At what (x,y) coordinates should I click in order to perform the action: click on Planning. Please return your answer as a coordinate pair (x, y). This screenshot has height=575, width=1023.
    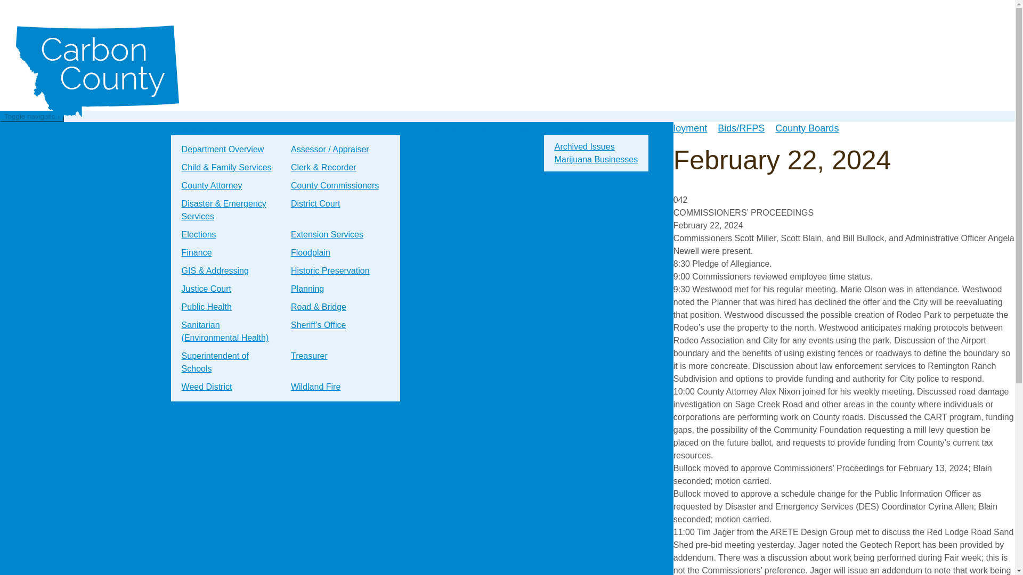
    Looking at the image, I should click on (307, 289).